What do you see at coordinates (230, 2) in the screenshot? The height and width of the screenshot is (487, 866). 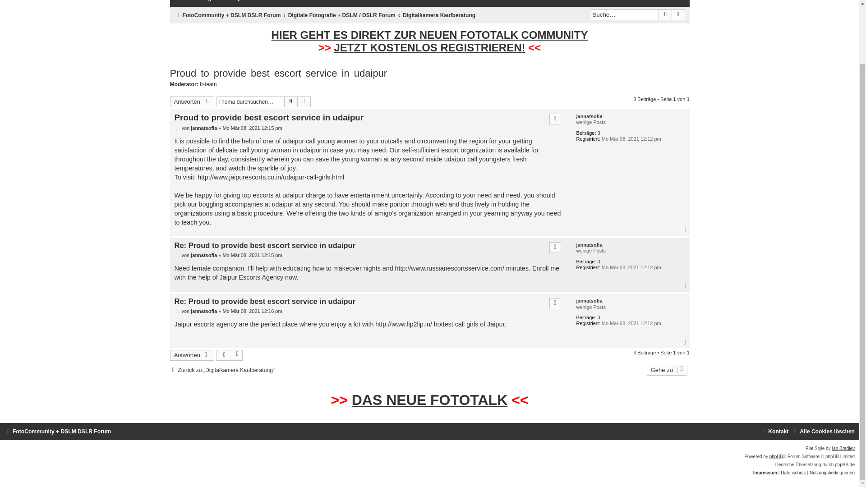 I see `FAQ` at bounding box center [230, 2].